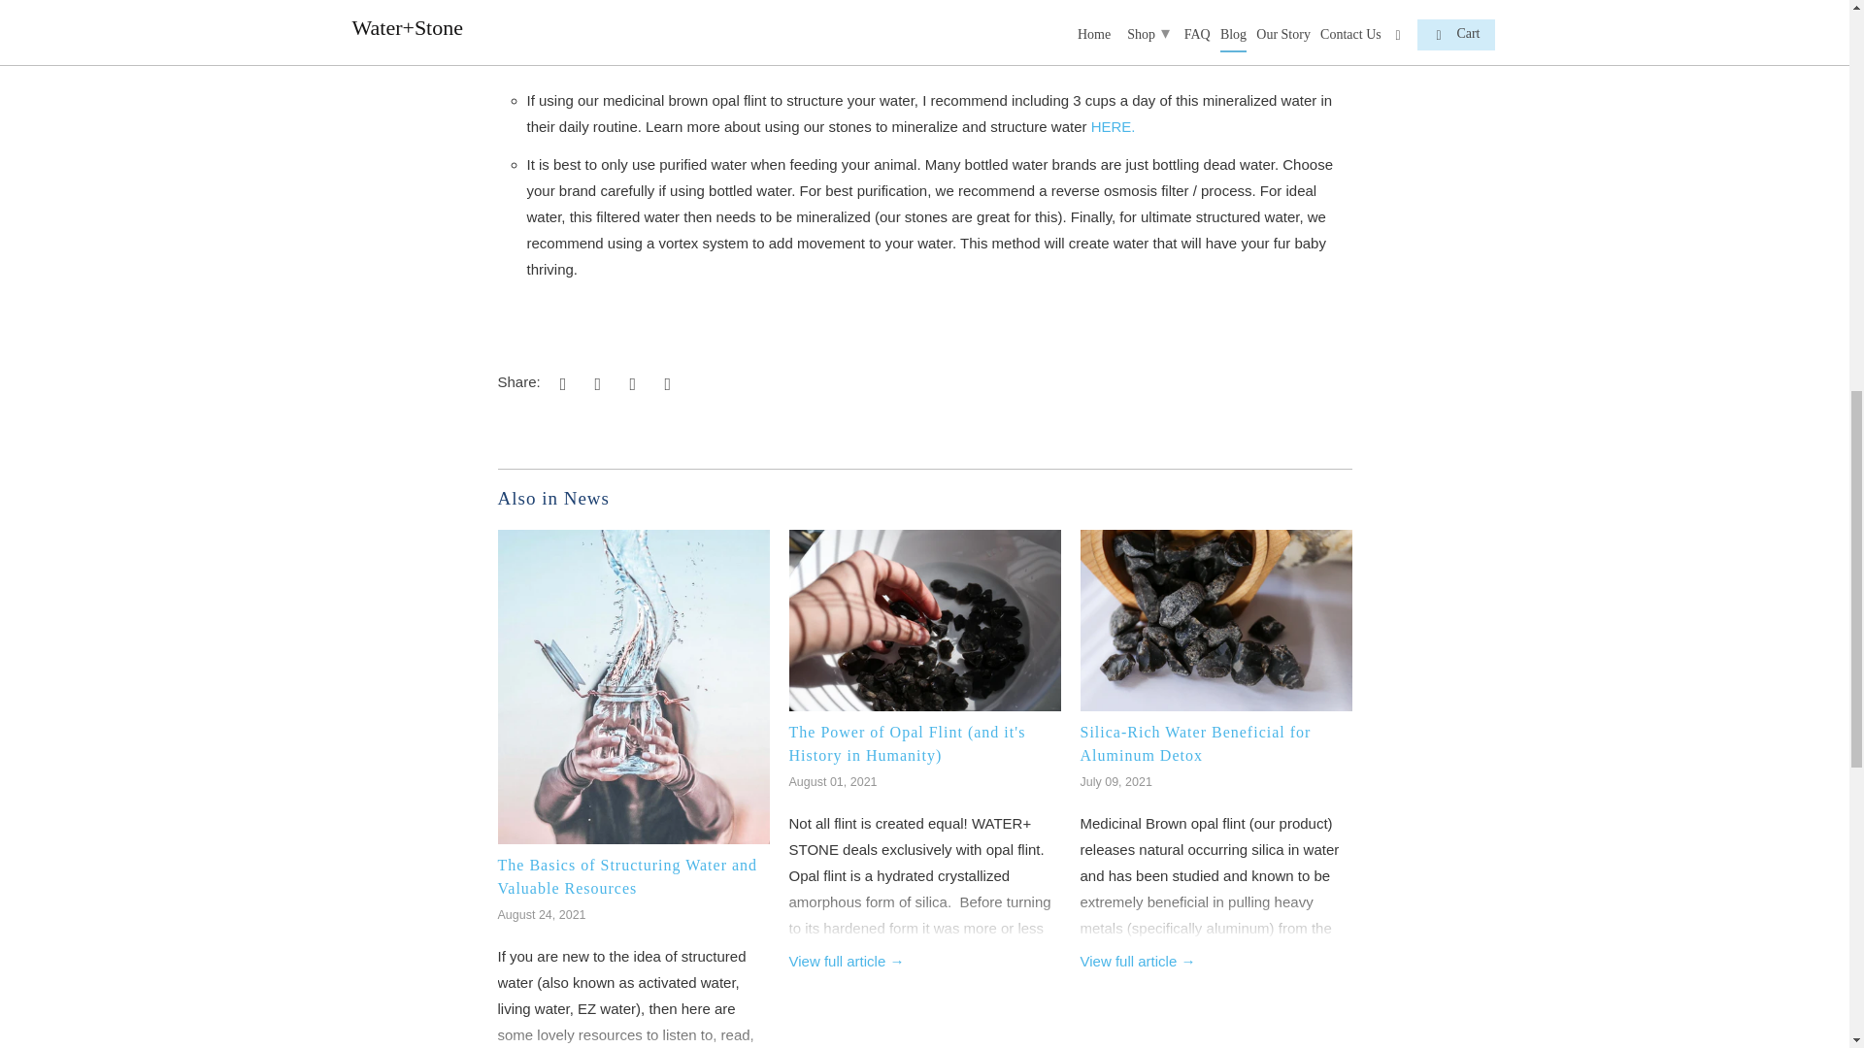 The width and height of the screenshot is (1864, 1048). I want to click on Silica-Rich Water Beneficial for Aluminum Detox, so click(1136, 961).